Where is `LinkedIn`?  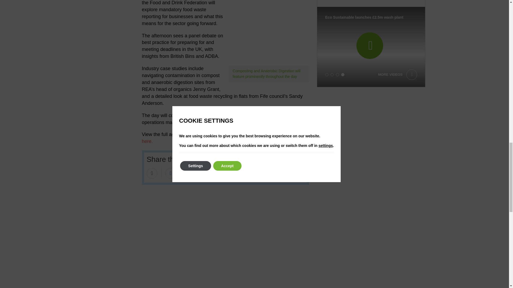 LinkedIn is located at coordinates (197, 173).